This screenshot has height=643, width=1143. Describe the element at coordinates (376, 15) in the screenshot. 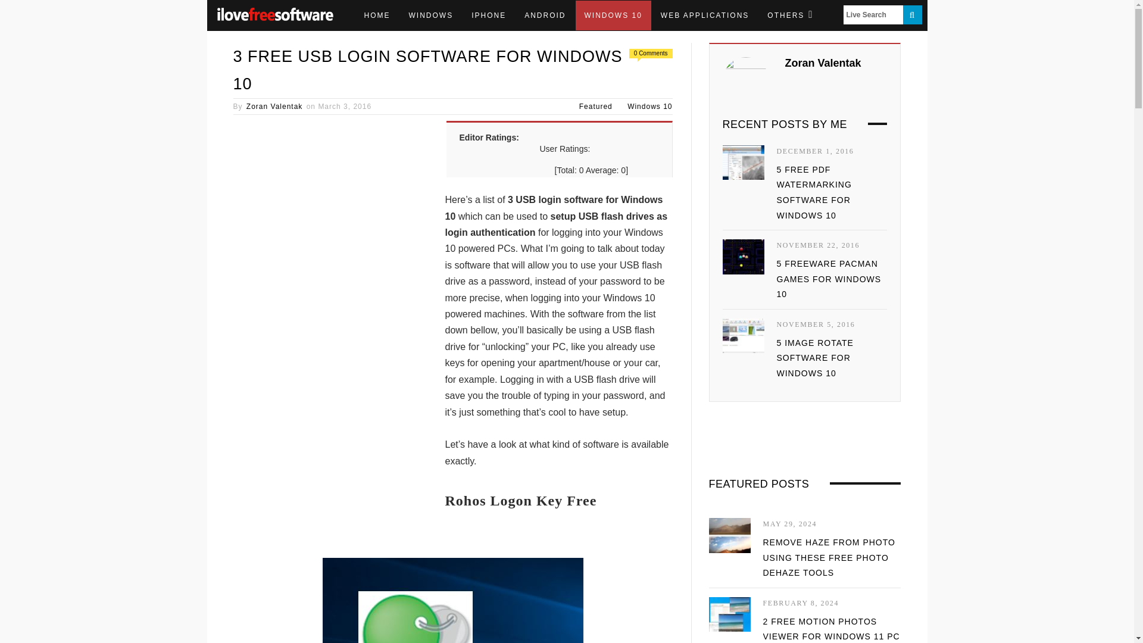

I see `HOME` at that location.